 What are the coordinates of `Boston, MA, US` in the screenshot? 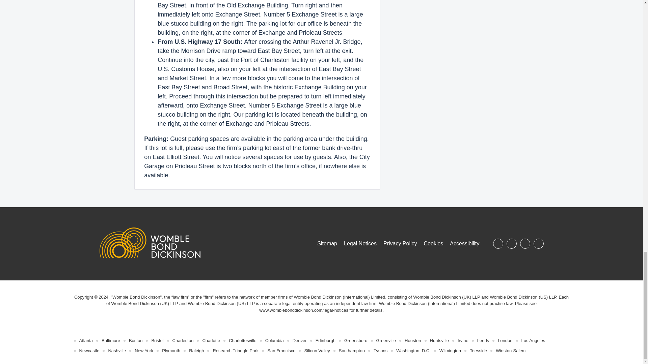 It's located at (136, 340).